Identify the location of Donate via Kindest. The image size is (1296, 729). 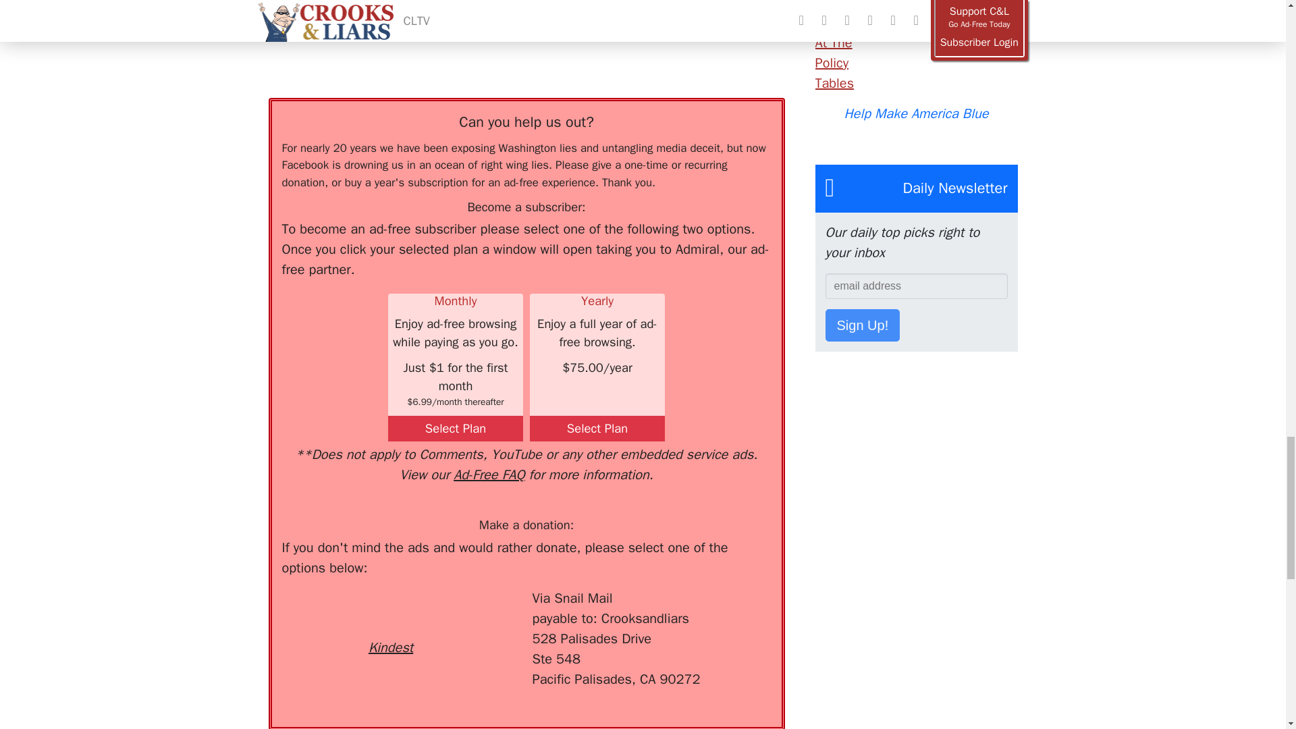
(390, 623).